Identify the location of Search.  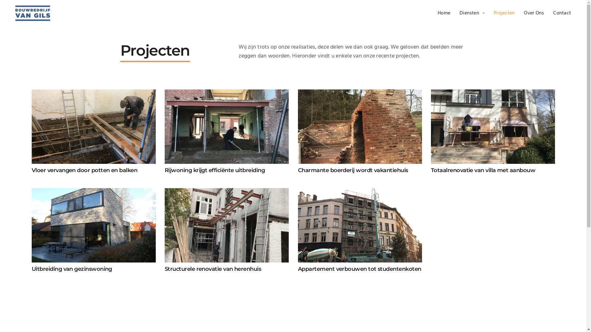
(20, 7).